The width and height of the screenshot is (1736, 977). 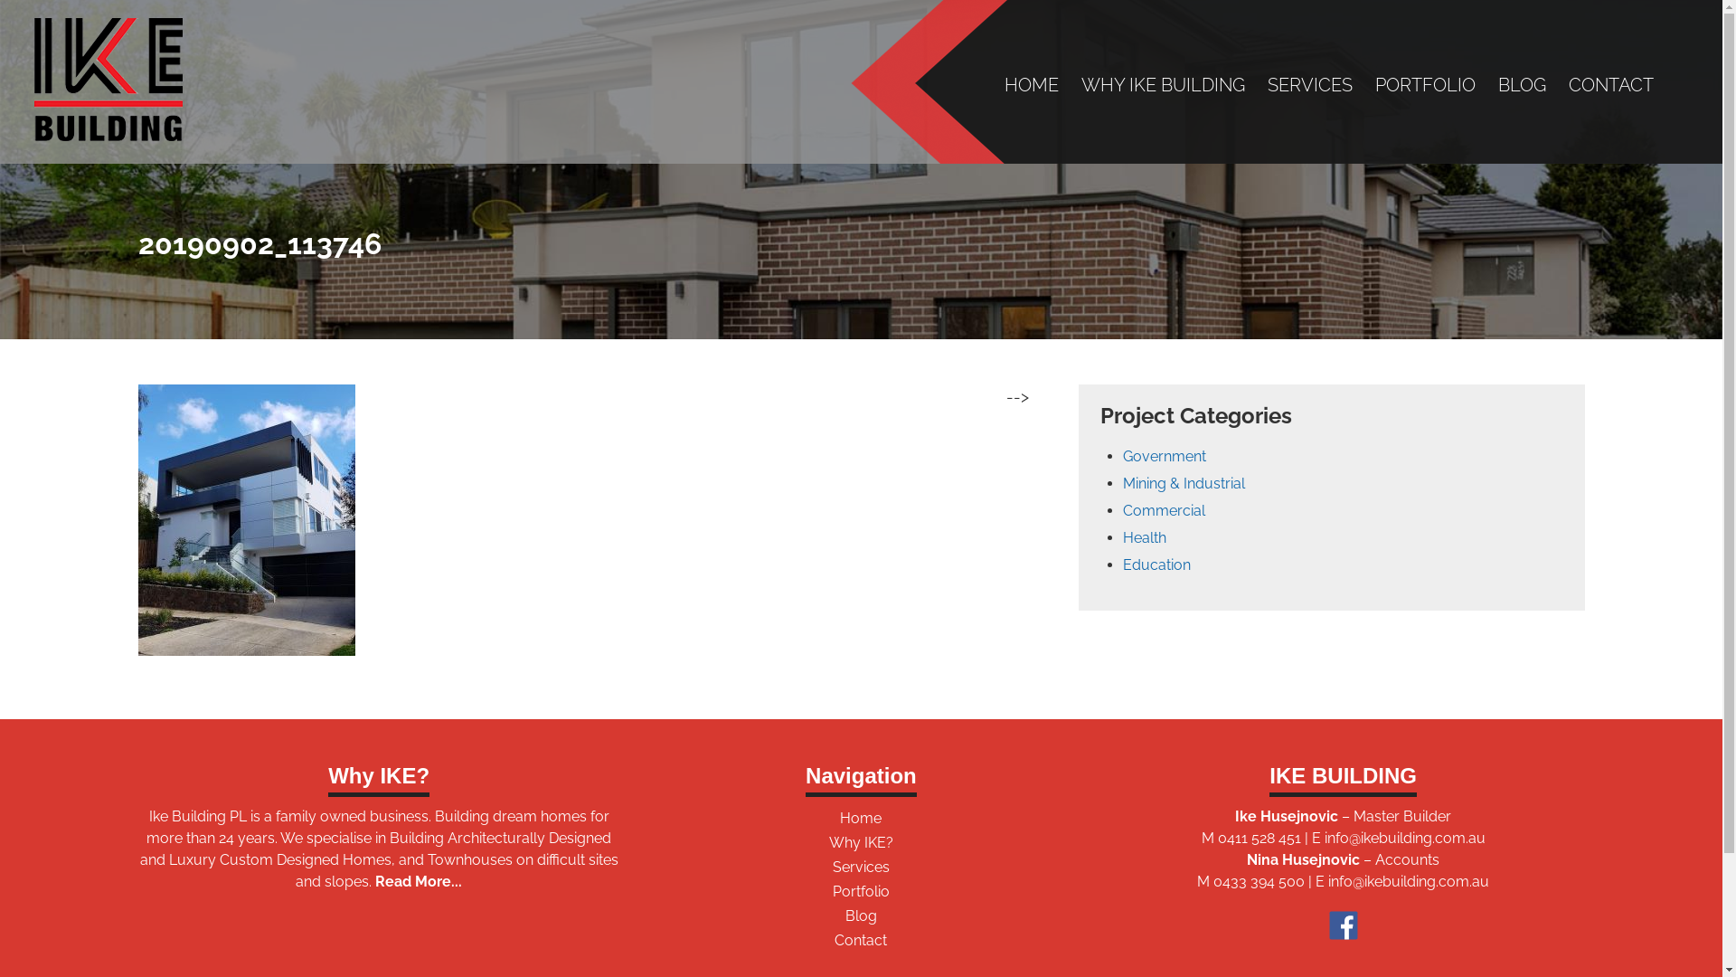 What do you see at coordinates (1157, 564) in the screenshot?
I see `Education` at bounding box center [1157, 564].